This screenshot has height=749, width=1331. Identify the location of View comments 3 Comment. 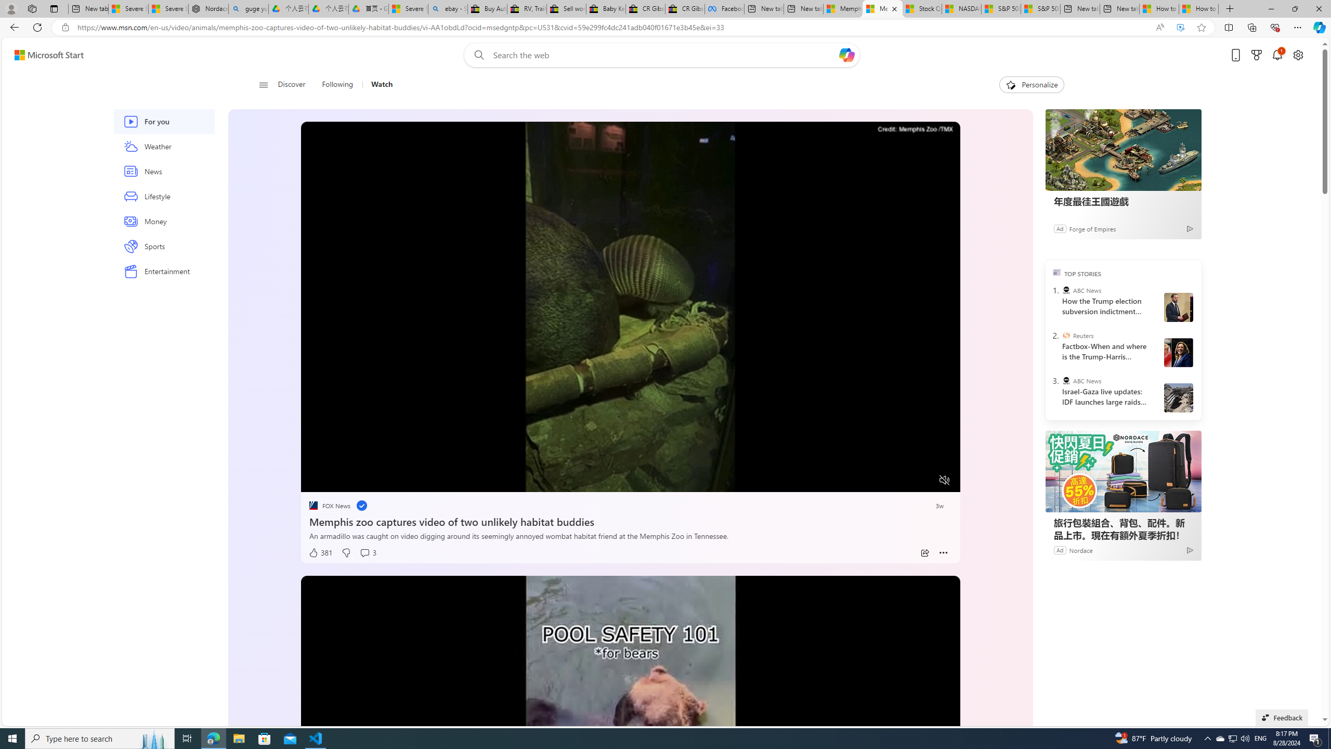
(368, 553).